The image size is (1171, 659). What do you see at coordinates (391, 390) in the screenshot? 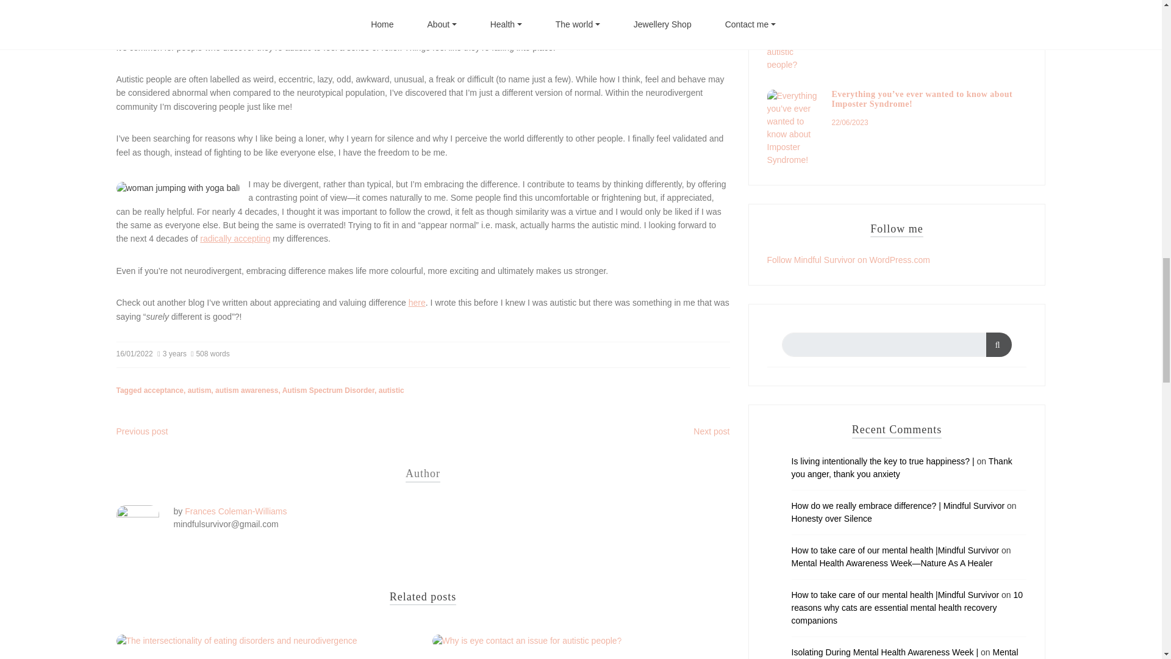
I see `autistic` at bounding box center [391, 390].